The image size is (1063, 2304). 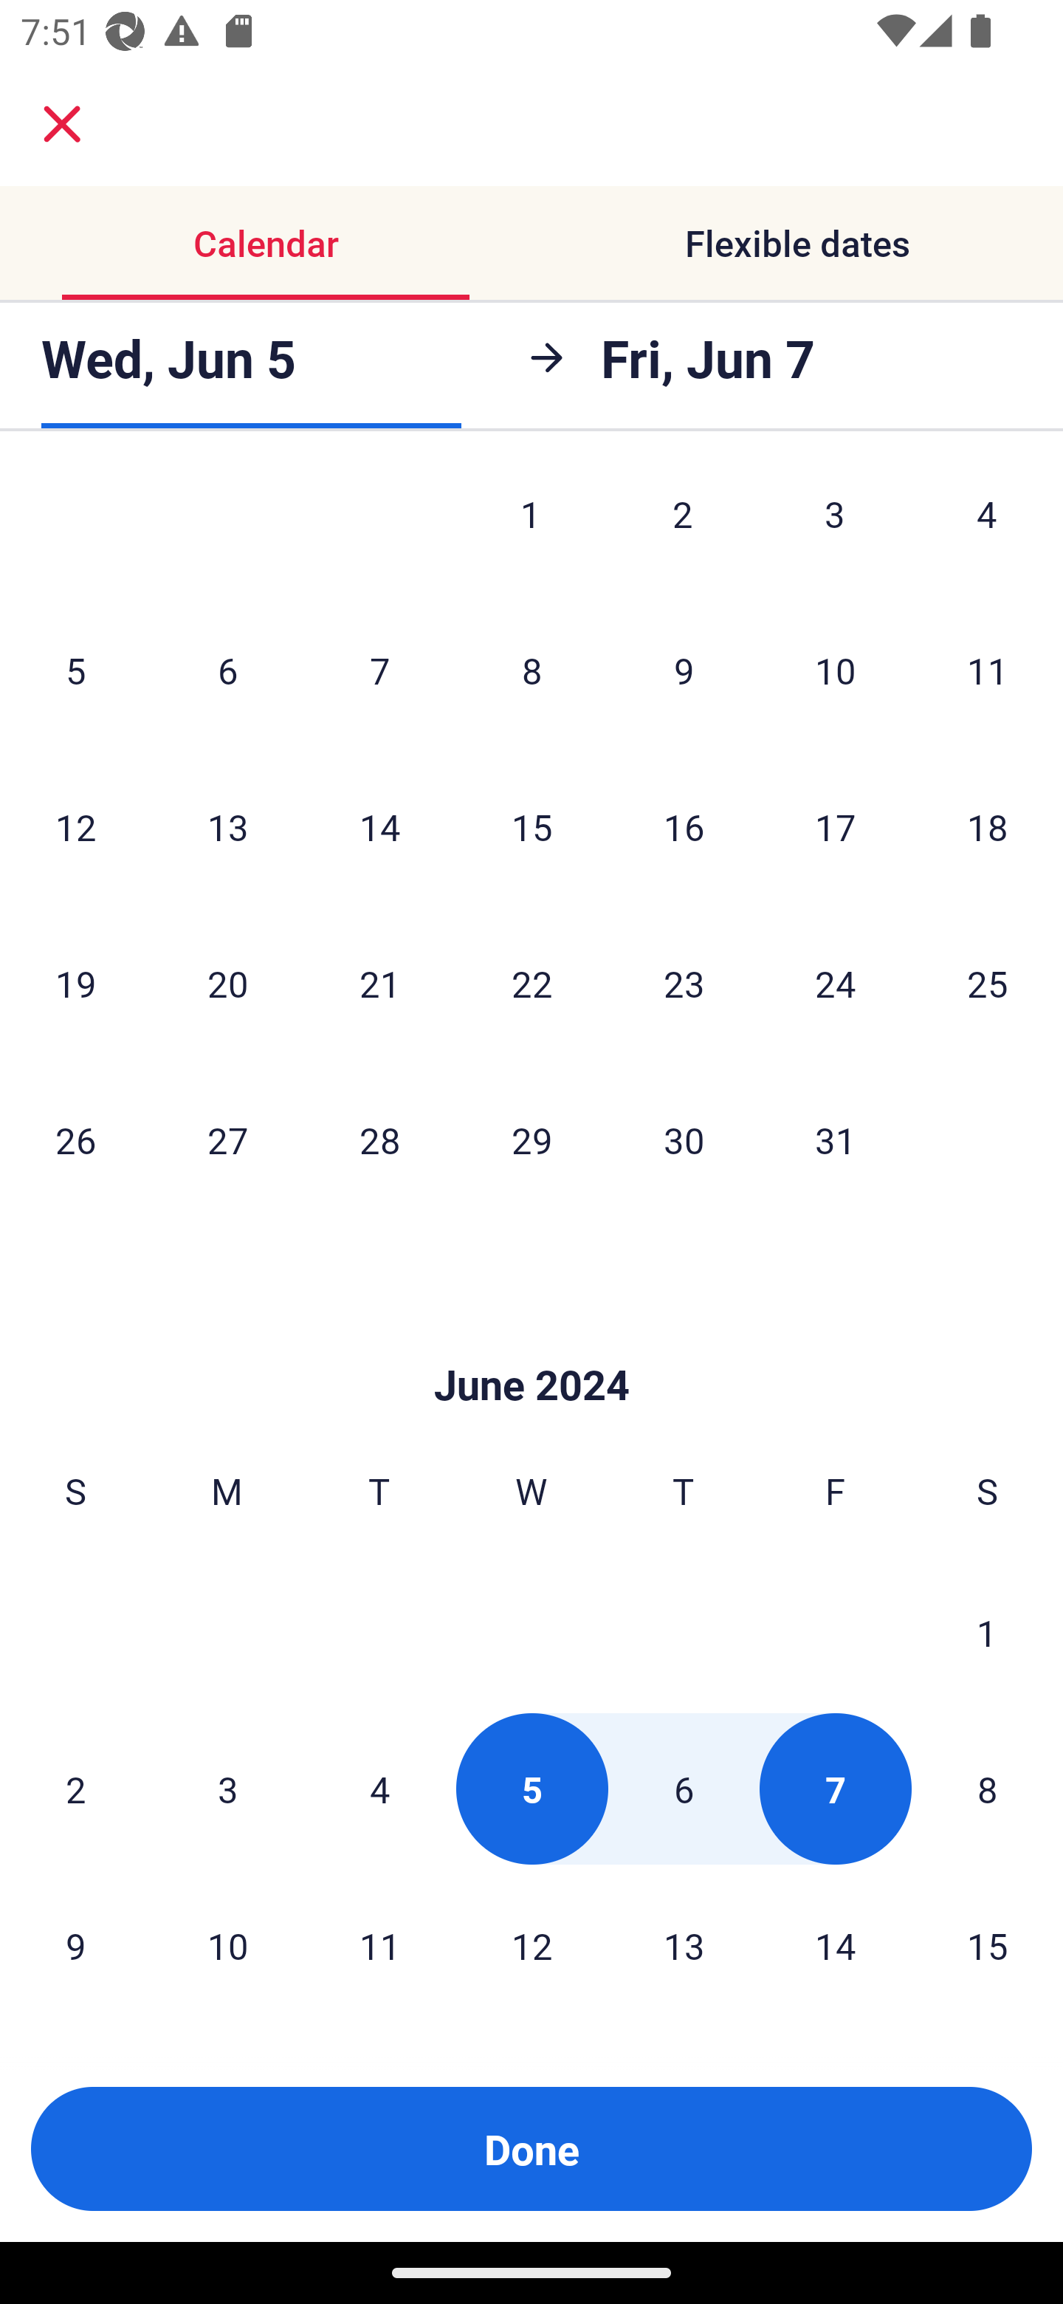 What do you see at coordinates (684, 670) in the screenshot?
I see `9 Thursday, May 9, 2024` at bounding box center [684, 670].